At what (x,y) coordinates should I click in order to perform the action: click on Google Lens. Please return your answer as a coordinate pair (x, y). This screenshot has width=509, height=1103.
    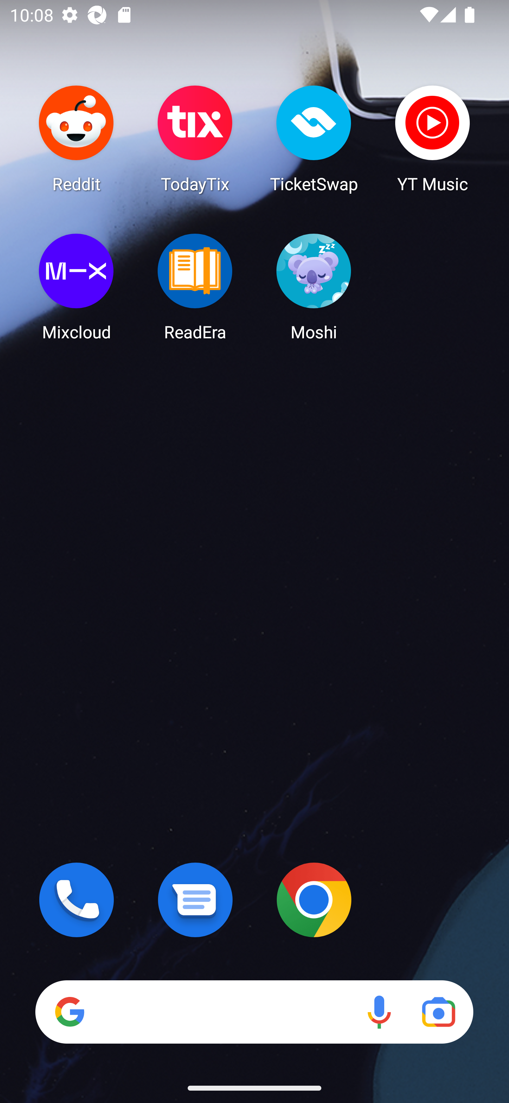
    Looking at the image, I should click on (438, 1012).